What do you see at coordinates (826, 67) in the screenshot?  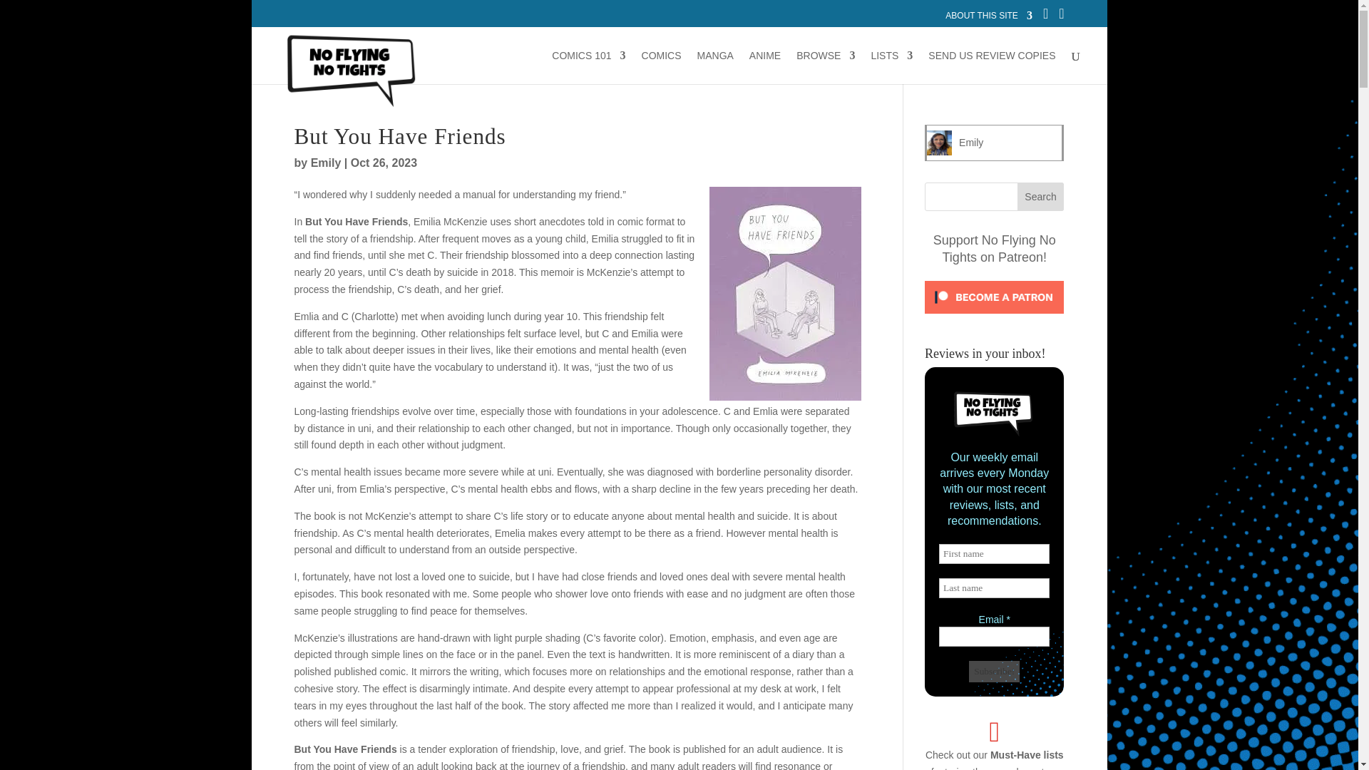 I see `BROWSE` at bounding box center [826, 67].